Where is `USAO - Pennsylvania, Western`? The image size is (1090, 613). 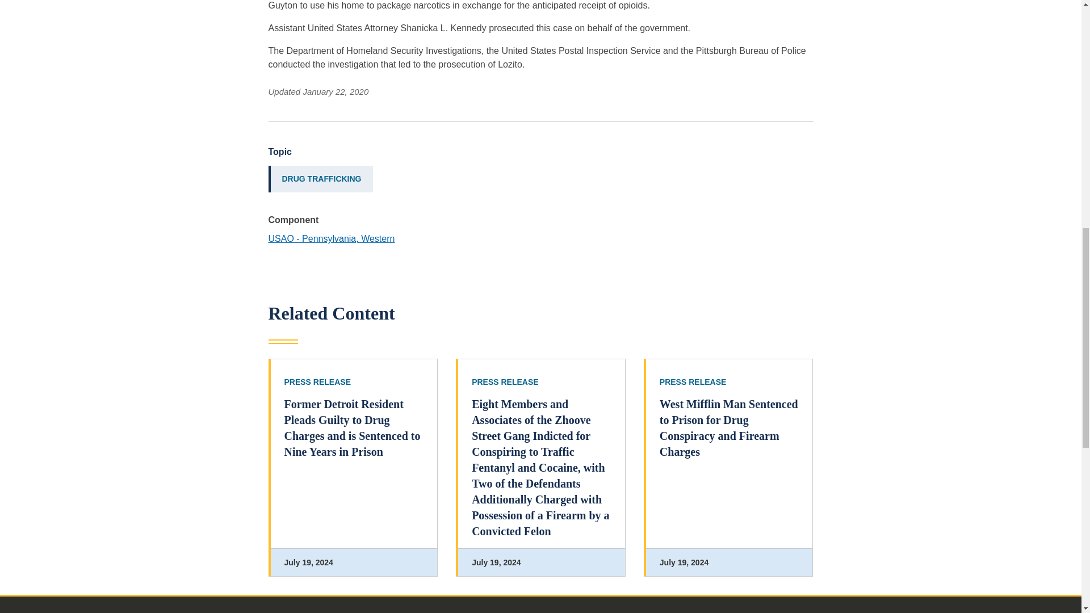
USAO - Pennsylvania, Western is located at coordinates (332, 238).